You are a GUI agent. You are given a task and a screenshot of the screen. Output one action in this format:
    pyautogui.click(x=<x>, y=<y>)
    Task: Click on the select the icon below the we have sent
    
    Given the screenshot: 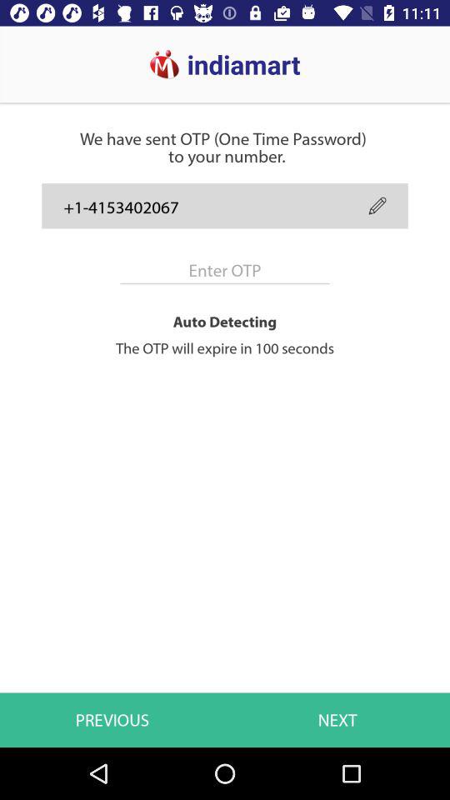 What is the action you would take?
    pyautogui.click(x=377, y=205)
    